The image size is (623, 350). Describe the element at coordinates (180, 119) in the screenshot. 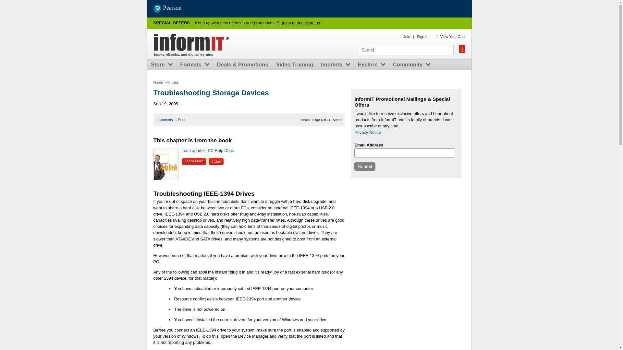

I see `Print` at that location.